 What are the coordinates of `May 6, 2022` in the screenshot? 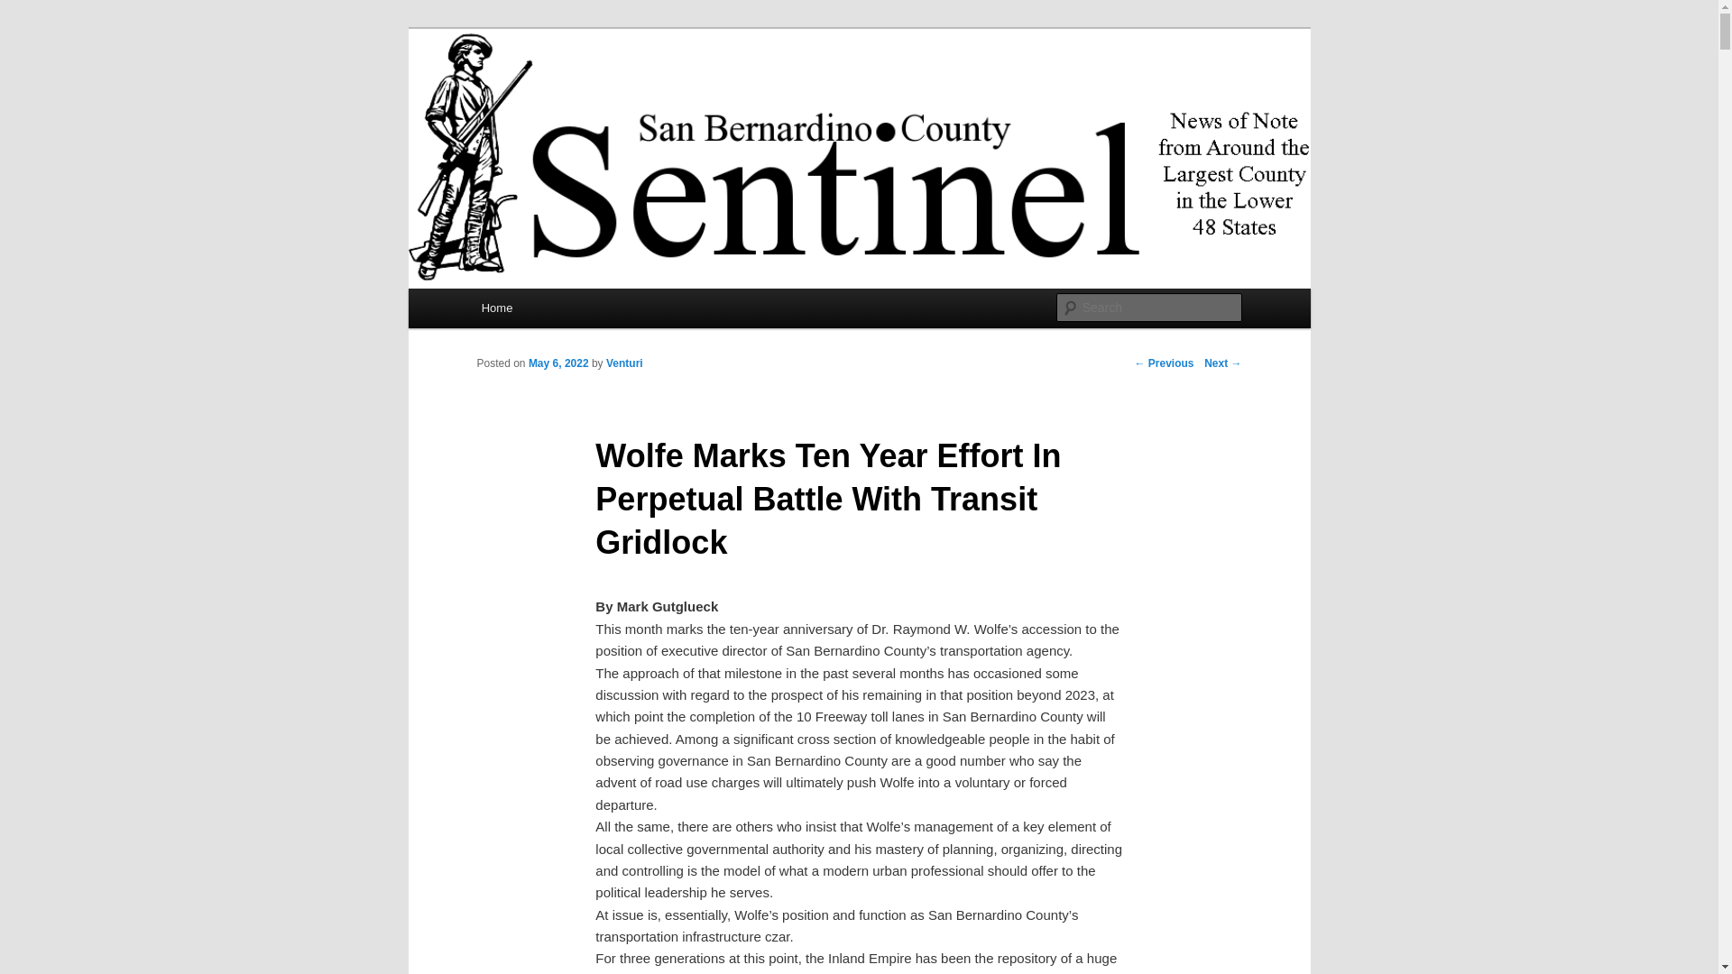 It's located at (557, 363).